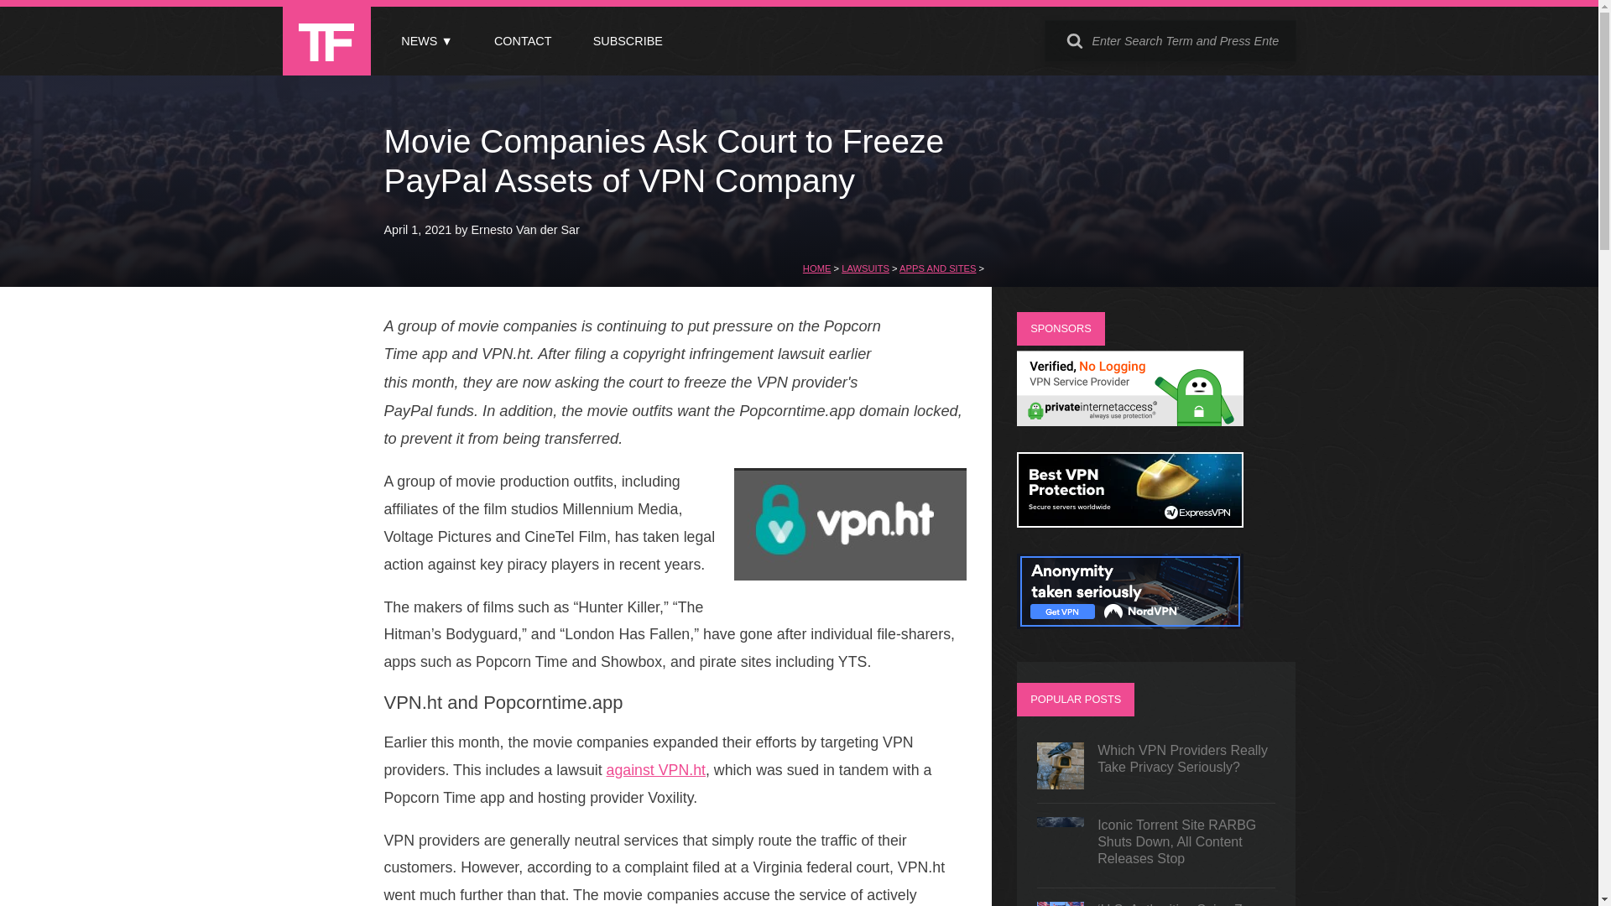 This screenshot has width=1611, height=906. Describe the element at coordinates (522, 41) in the screenshot. I see `CONTACT` at that location.